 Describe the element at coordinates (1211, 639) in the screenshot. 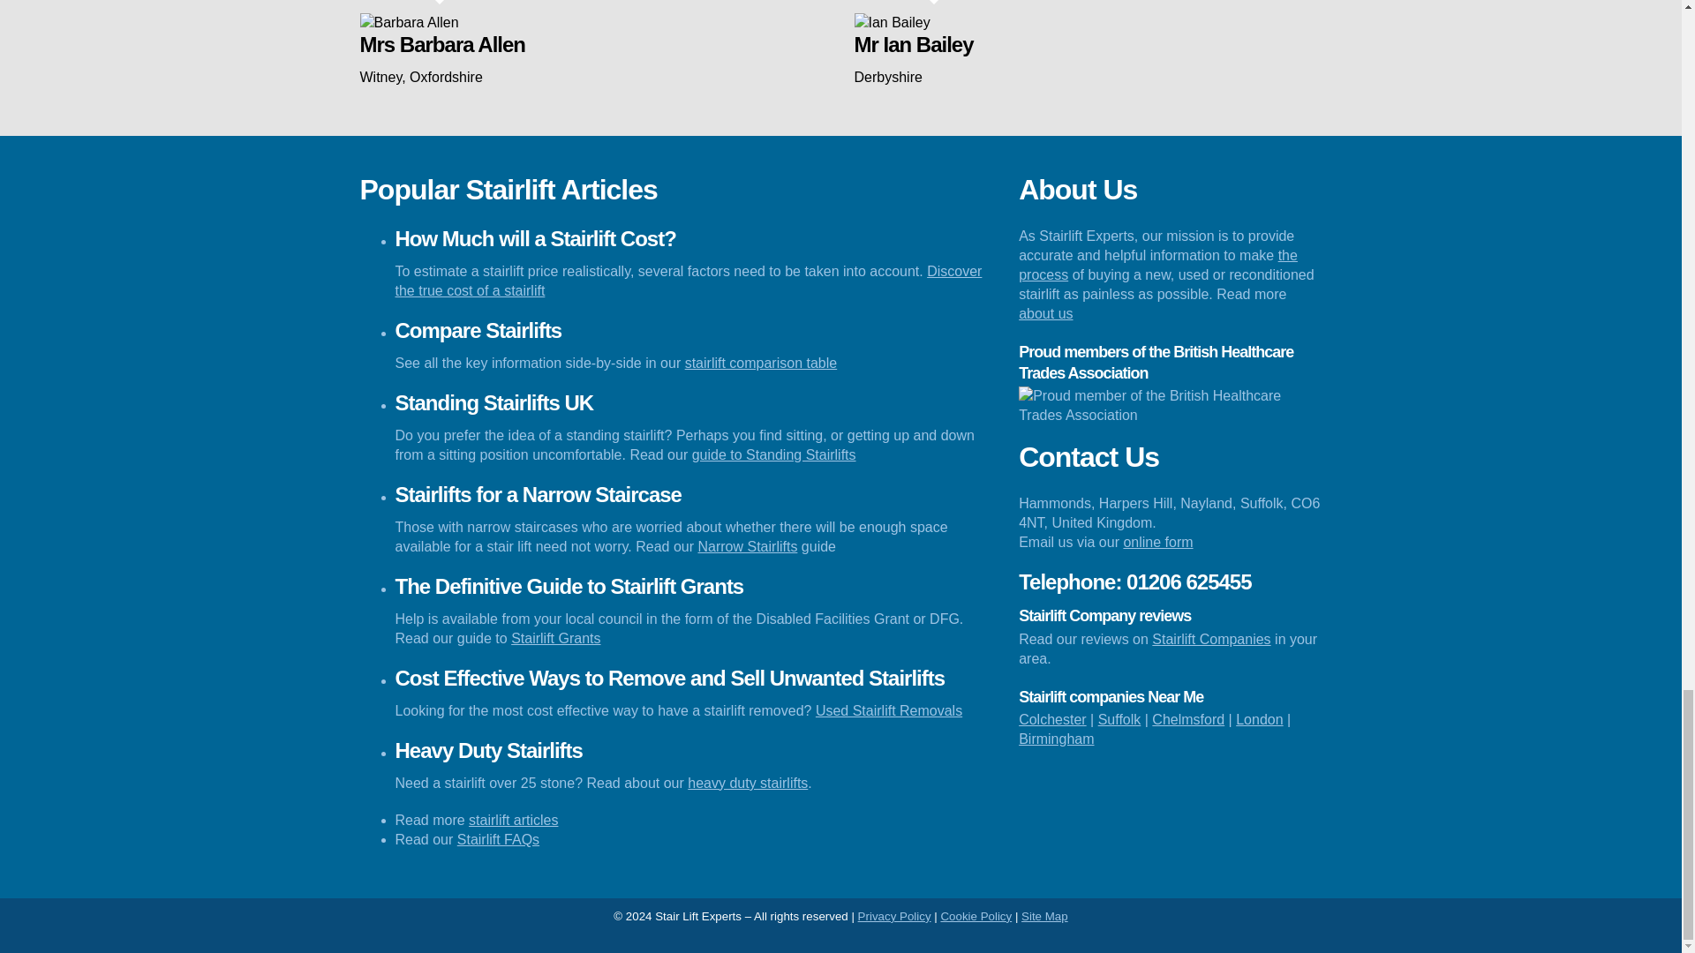

I see `Stairlift Companies` at that location.